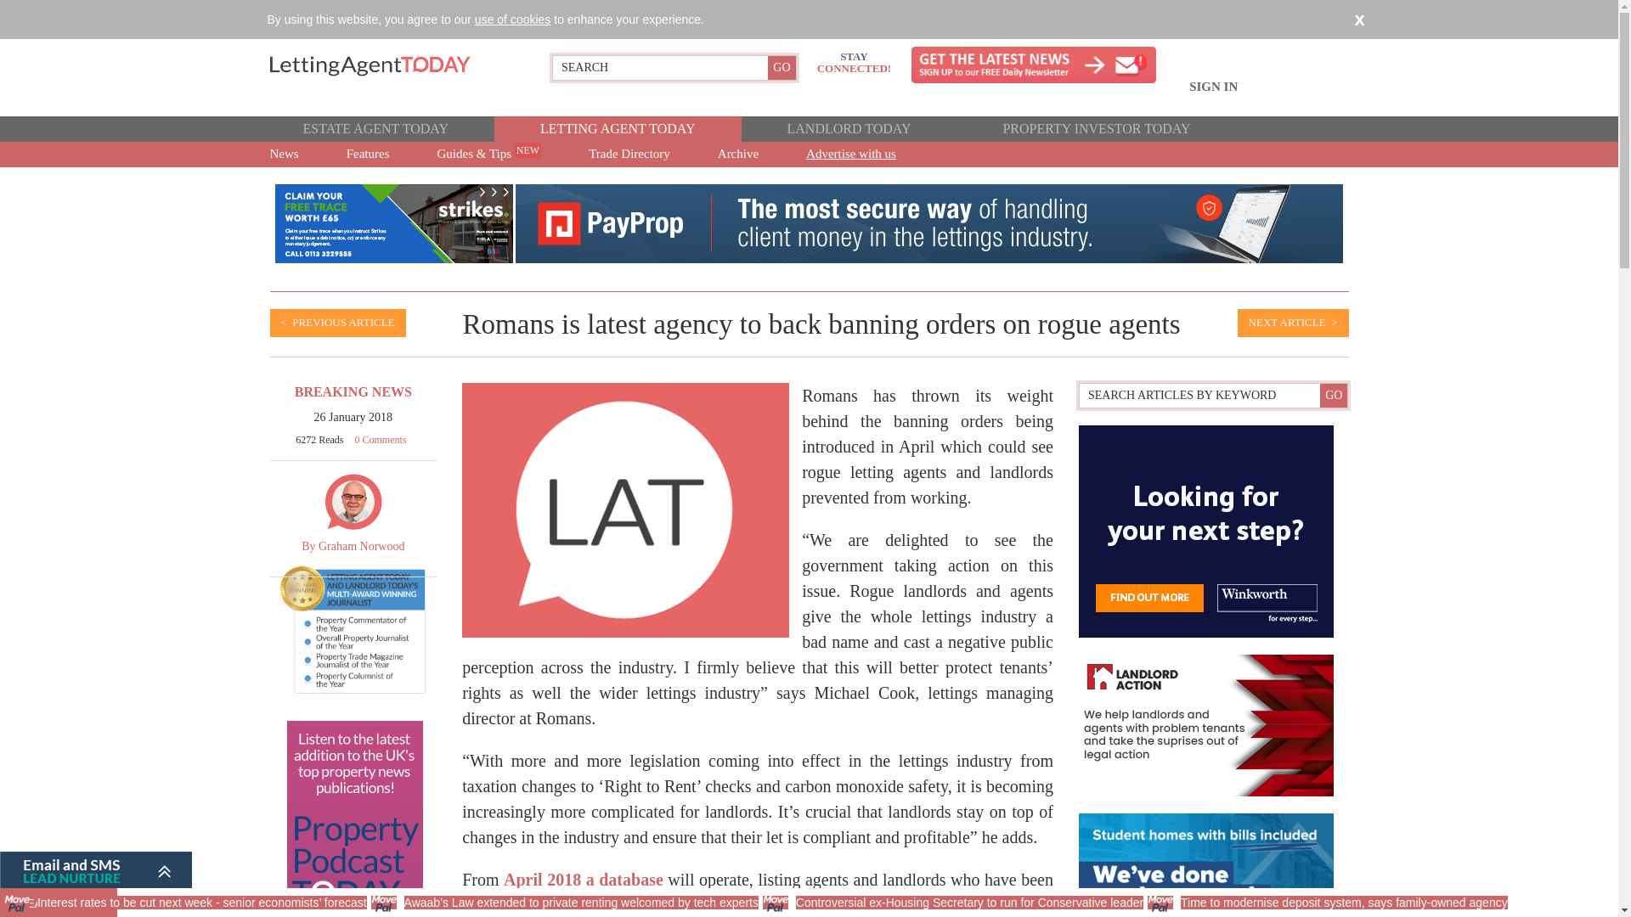 The height and width of the screenshot is (917, 1631). What do you see at coordinates (928, 223) in the screenshot?
I see `Reapit` at bounding box center [928, 223].